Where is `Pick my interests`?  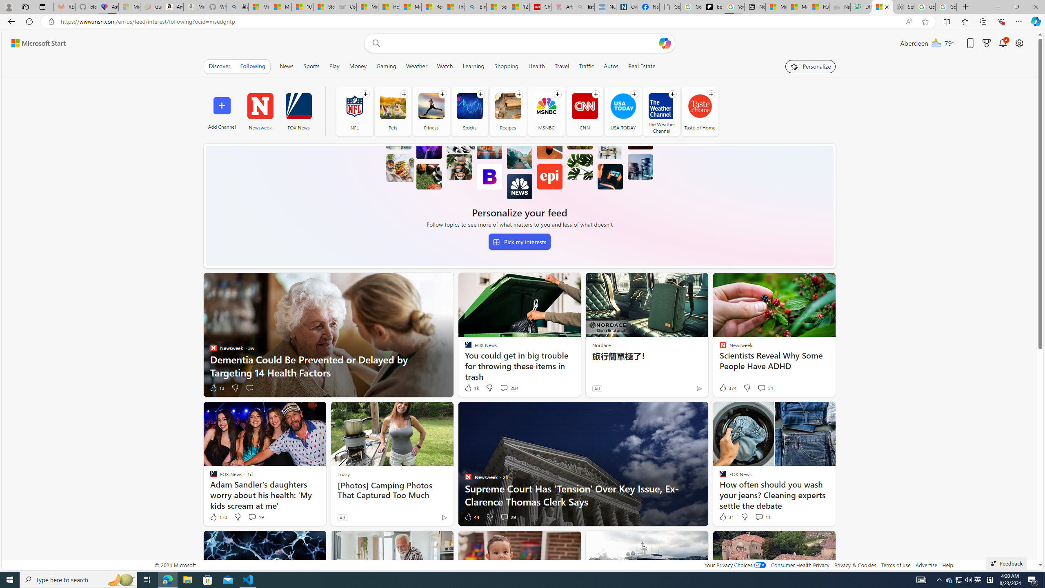 Pick my interests is located at coordinates (519, 242).